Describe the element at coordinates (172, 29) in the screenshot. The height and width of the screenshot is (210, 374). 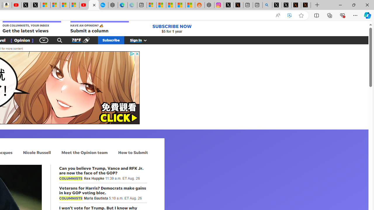
I see `SUBSCRIBE NOW $5 for 1 year` at that location.